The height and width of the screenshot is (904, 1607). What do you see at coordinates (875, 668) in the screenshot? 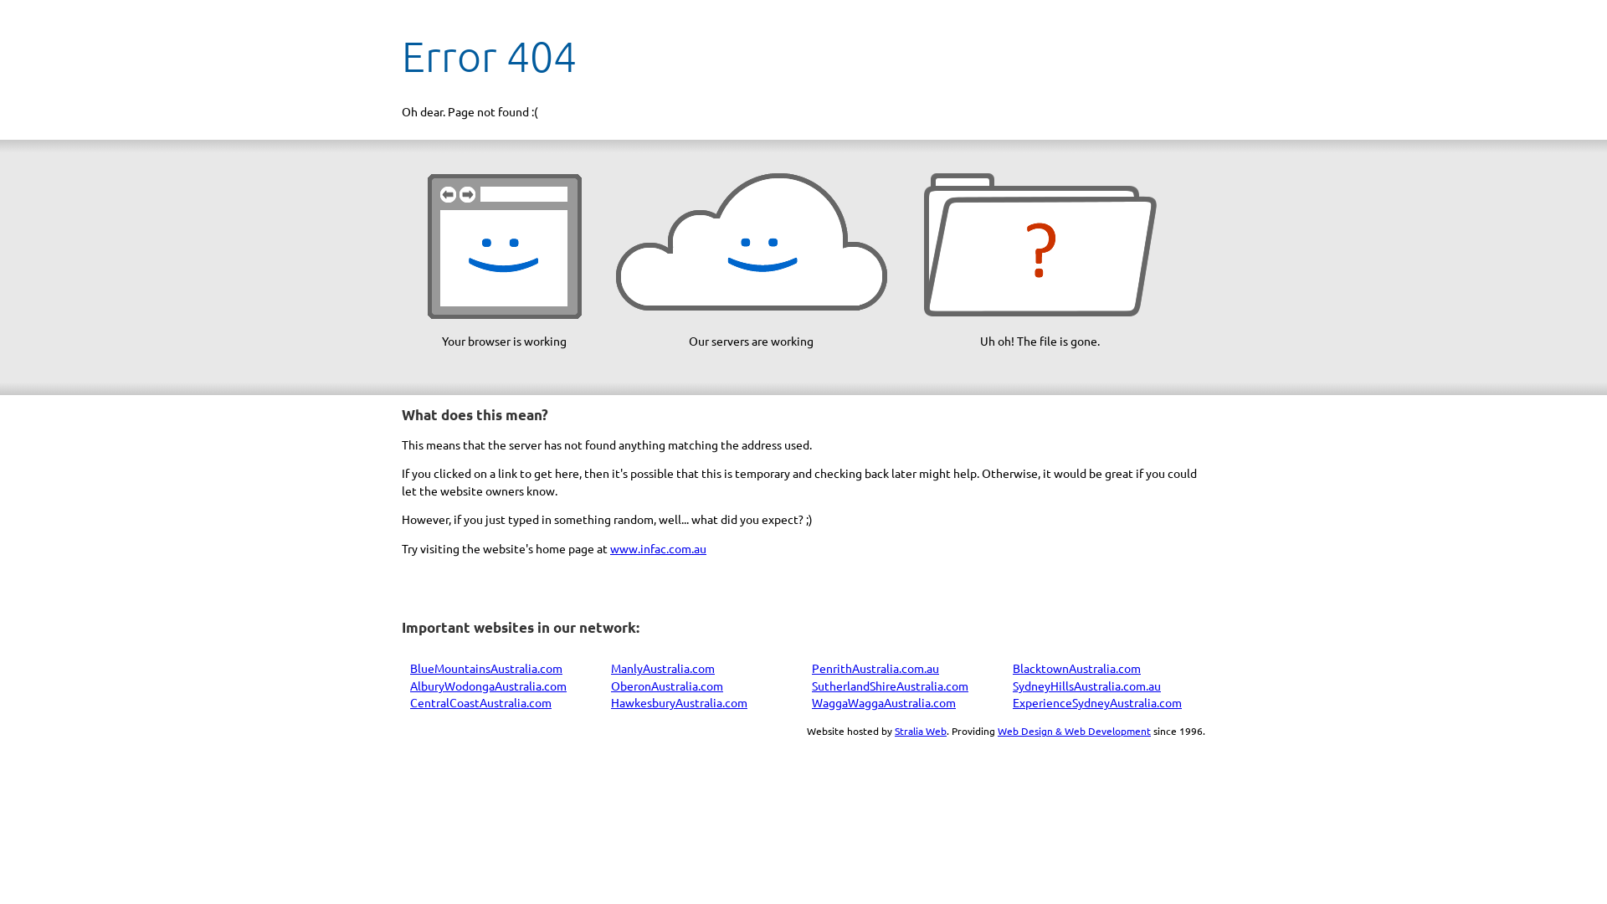
I see `PenrithAustralia.com.au` at bounding box center [875, 668].